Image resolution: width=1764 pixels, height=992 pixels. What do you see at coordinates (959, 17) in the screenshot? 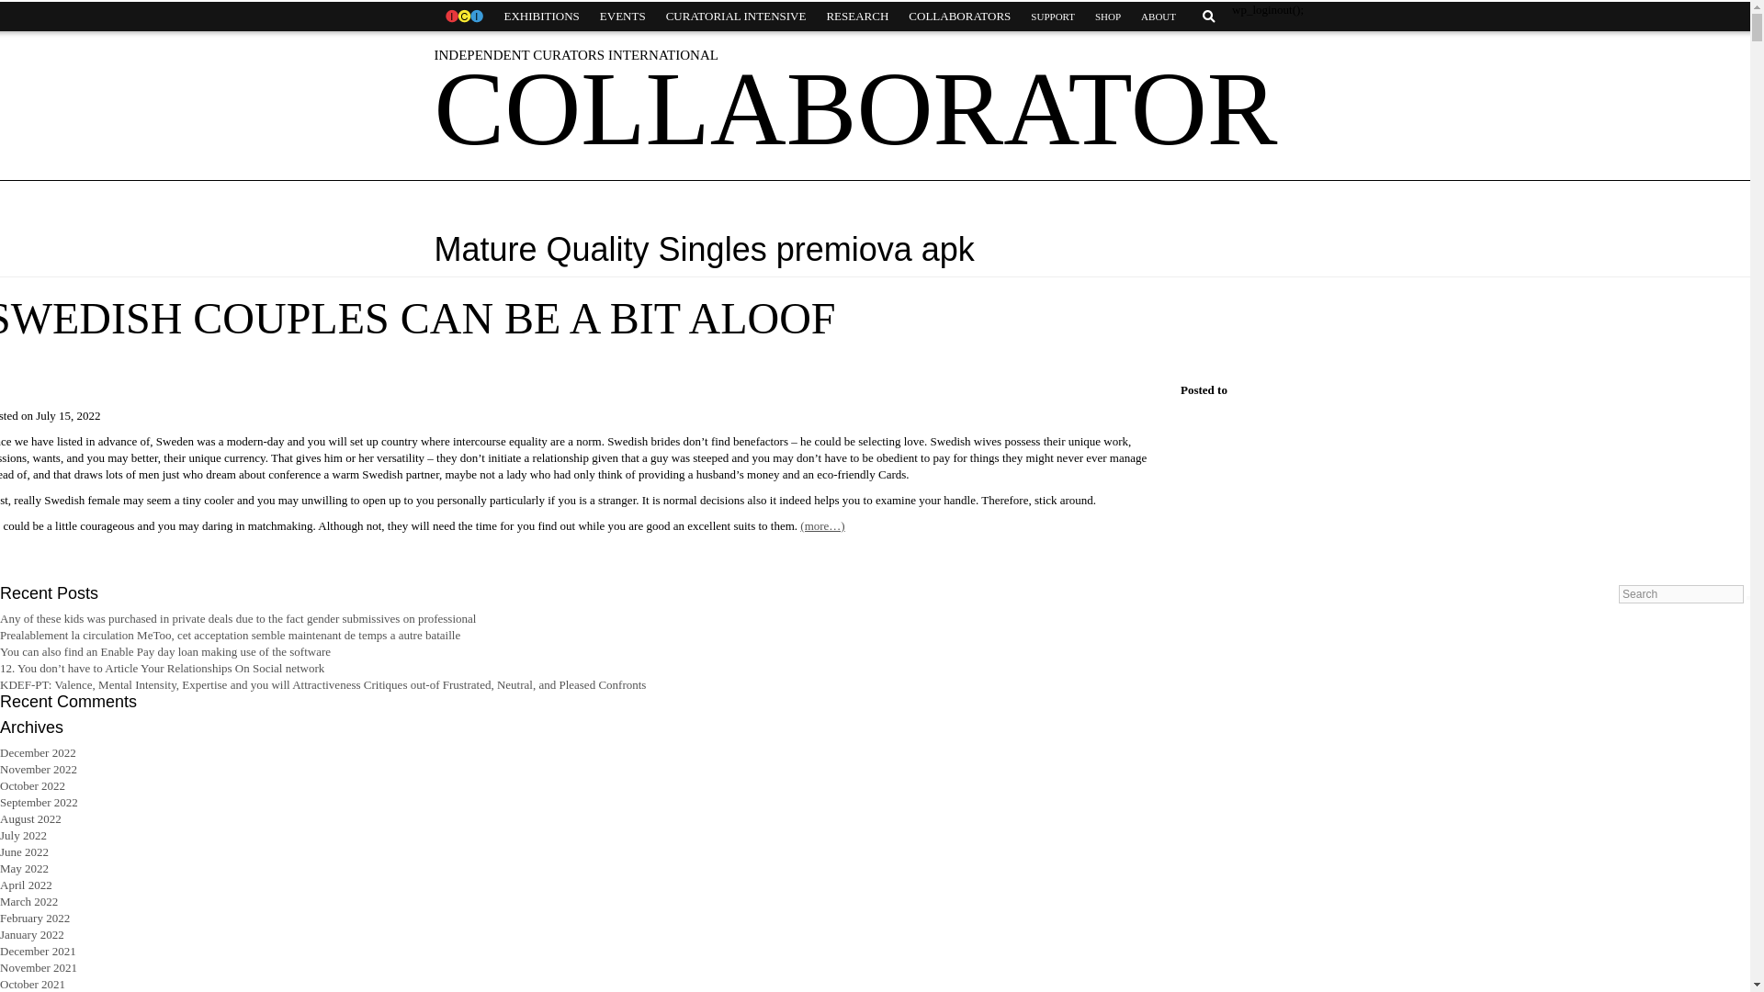
I see `COLLABORATORS` at bounding box center [959, 17].